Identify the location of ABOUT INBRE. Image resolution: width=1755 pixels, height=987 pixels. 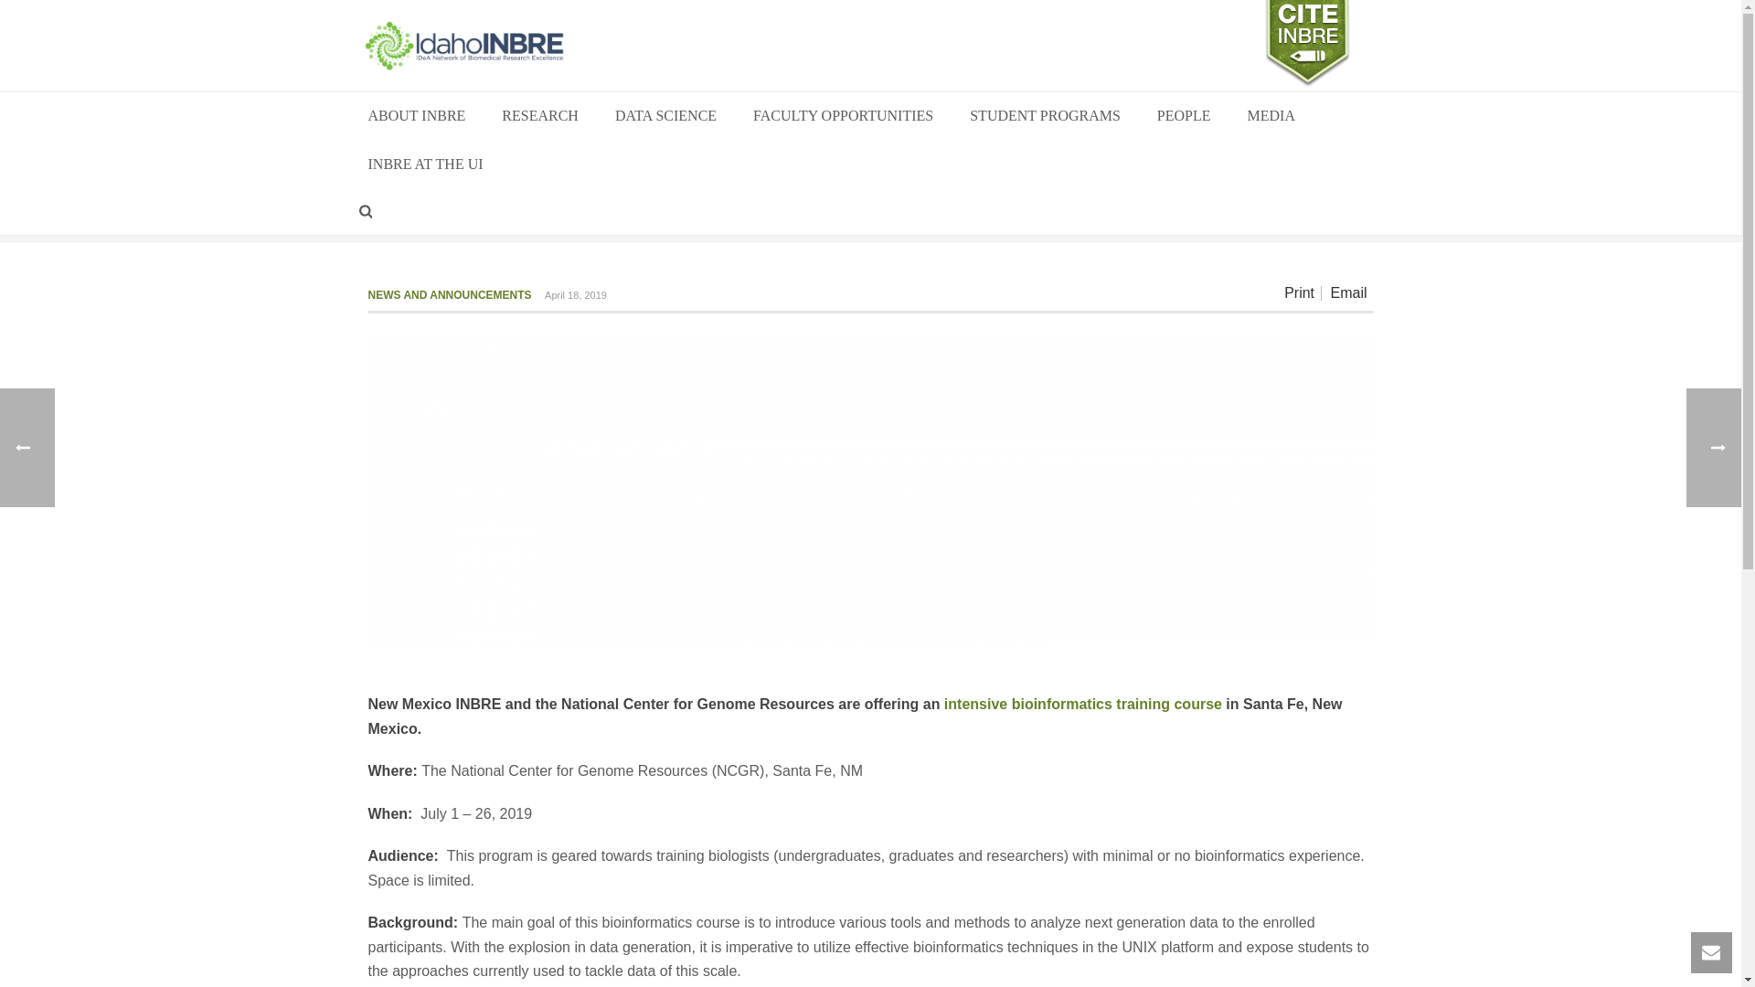
(417, 117).